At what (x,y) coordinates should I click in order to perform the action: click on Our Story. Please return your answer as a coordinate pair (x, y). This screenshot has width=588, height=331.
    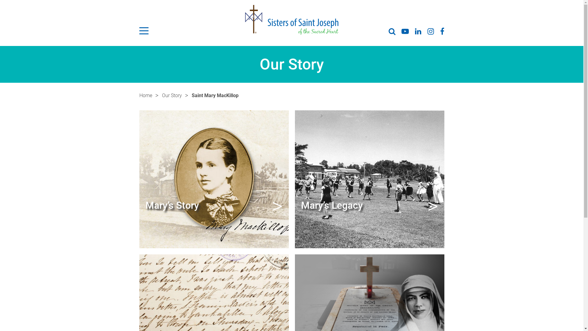
    Looking at the image, I should click on (171, 96).